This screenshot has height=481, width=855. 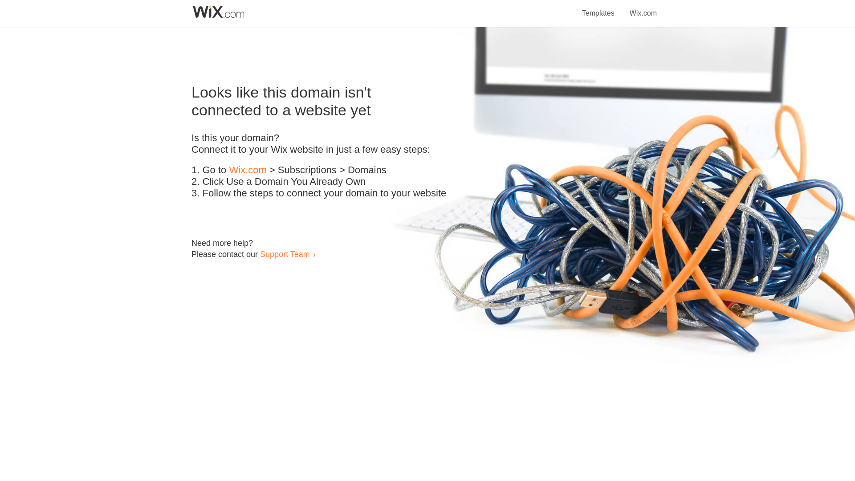 I want to click on Templates, so click(x=598, y=8).